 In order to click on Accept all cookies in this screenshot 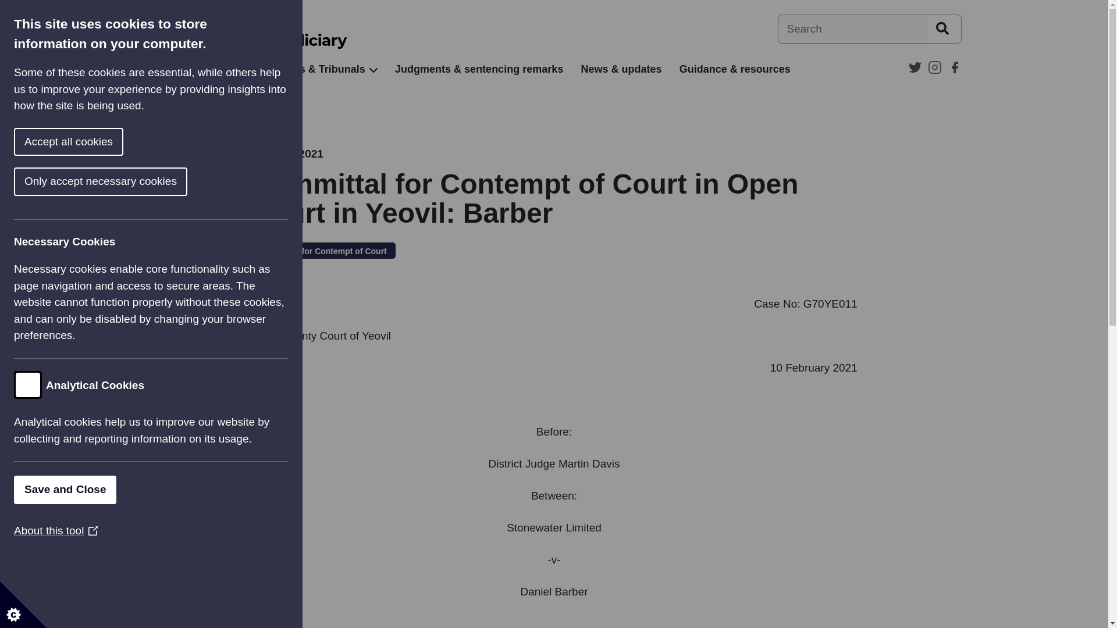, I will do `click(25, 142)`.